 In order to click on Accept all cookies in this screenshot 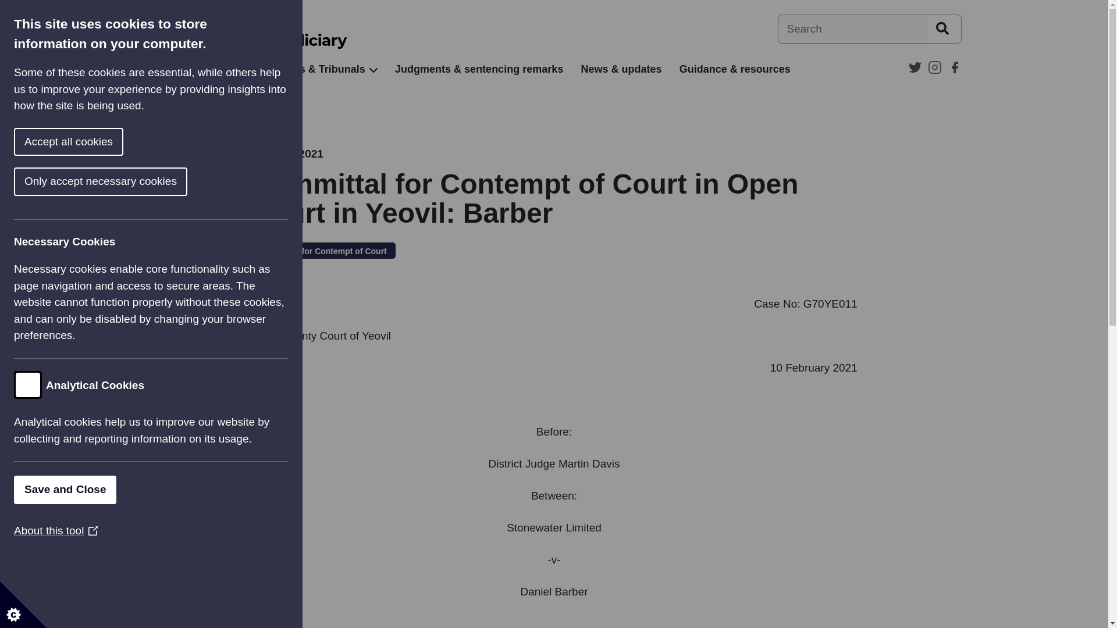, I will do `click(25, 142)`.